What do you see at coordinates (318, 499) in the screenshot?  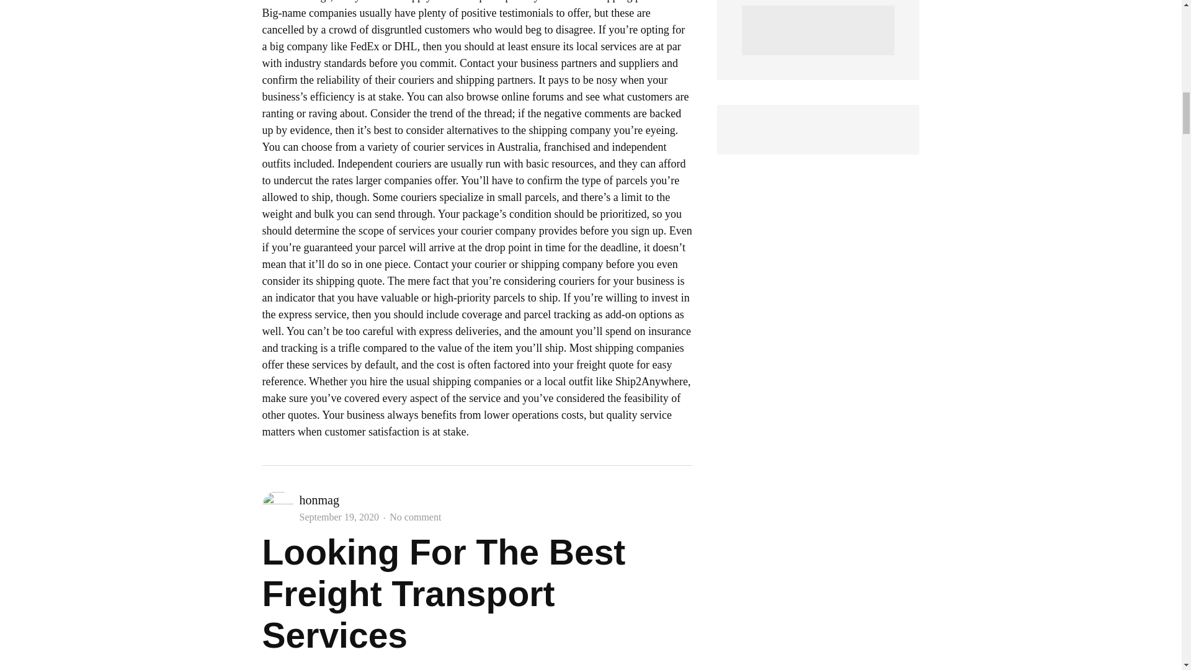 I see `honmag` at bounding box center [318, 499].